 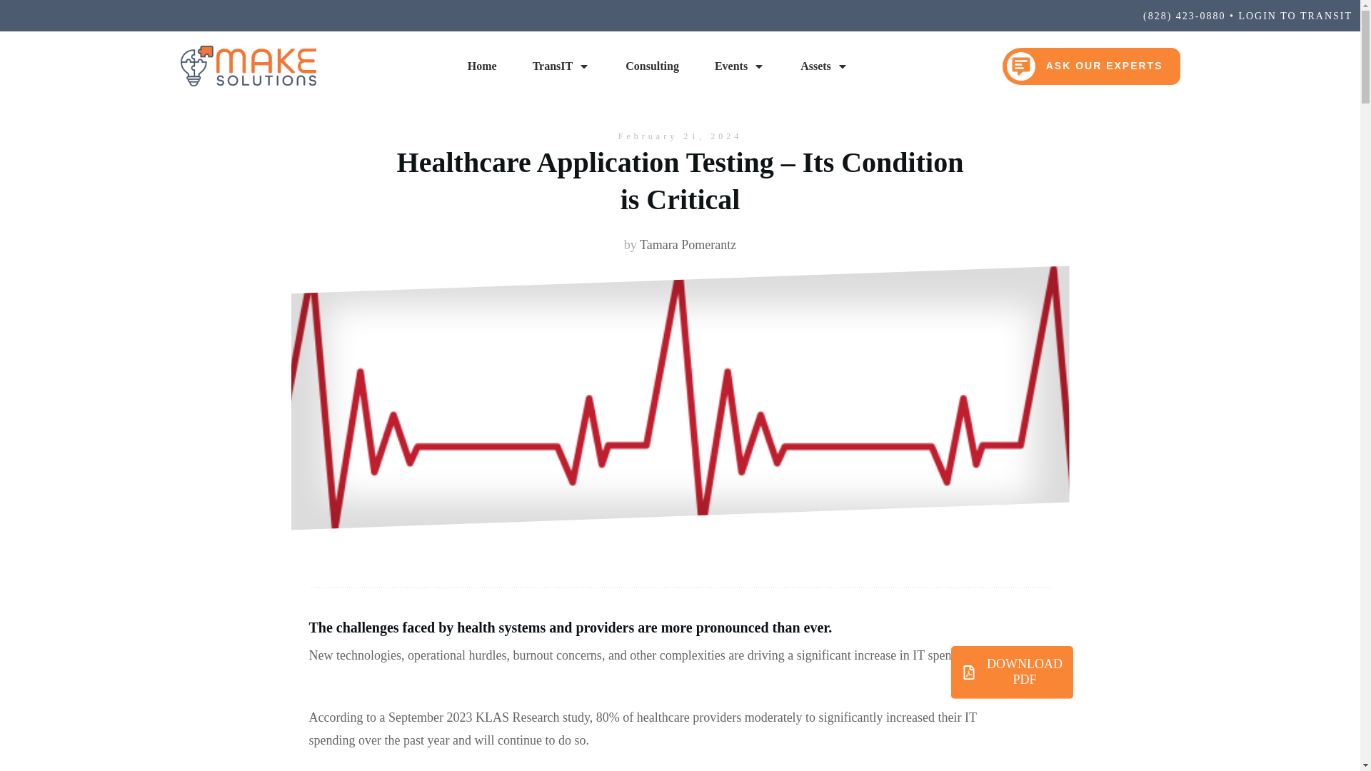 I want to click on ASK OUR EXPERTS, so click(x=1091, y=66).